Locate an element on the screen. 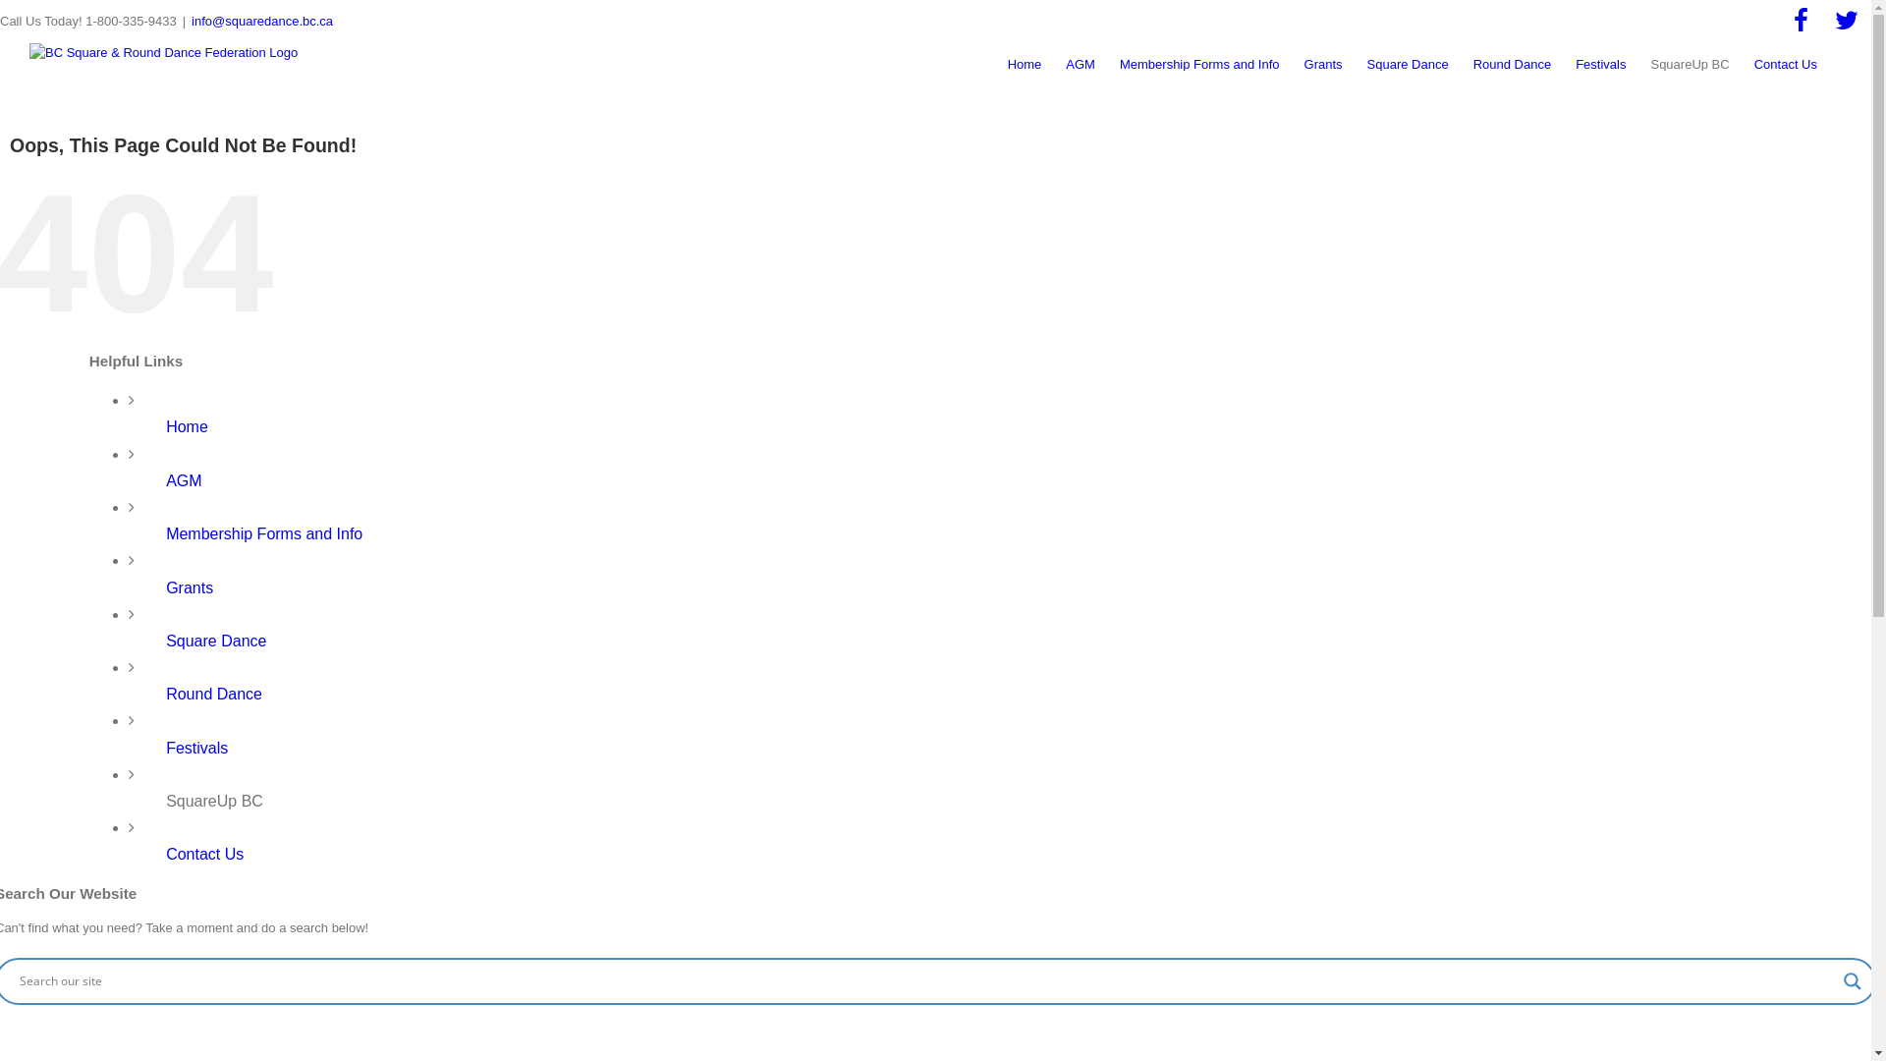 The image size is (1886, 1061). Festivals is located at coordinates (196, 748).